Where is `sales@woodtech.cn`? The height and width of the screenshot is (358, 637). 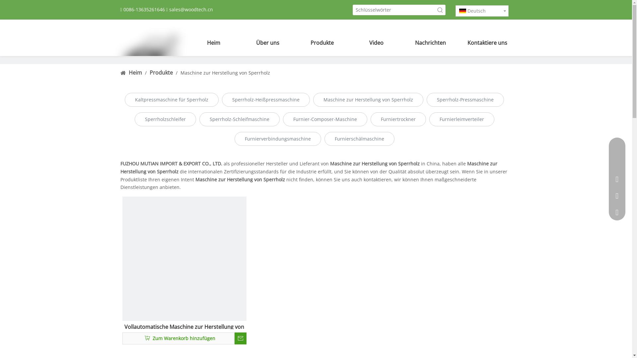
sales@woodtech.cn is located at coordinates (191, 9).